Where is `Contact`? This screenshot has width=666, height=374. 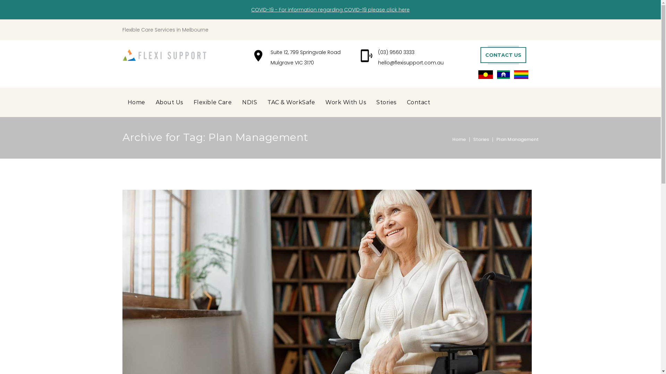 Contact is located at coordinates (419, 103).